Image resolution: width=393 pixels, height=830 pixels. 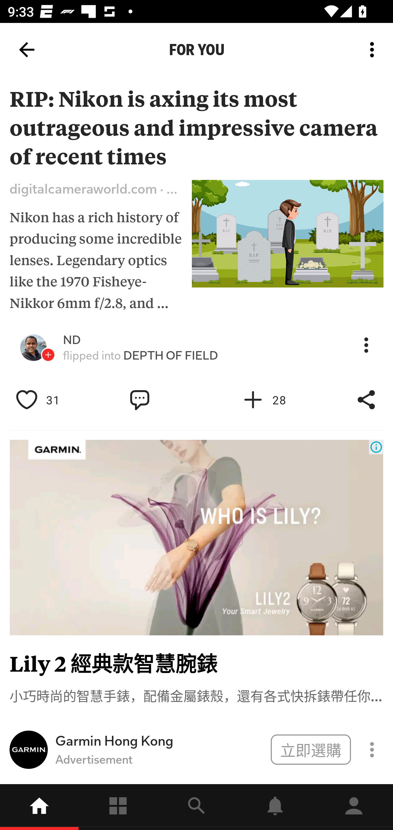 I want to click on flipped into DEPTH OF FIELD, so click(x=141, y=355).